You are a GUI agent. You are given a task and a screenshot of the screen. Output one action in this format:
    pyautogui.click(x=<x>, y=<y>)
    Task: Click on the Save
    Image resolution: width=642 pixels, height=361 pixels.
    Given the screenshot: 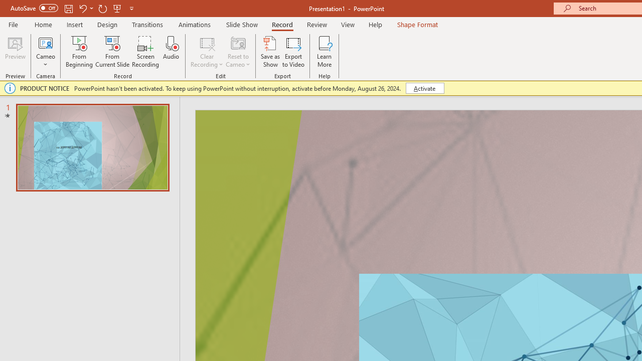 What is the action you would take?
    pyautogui.click(x=68, y=8)
    